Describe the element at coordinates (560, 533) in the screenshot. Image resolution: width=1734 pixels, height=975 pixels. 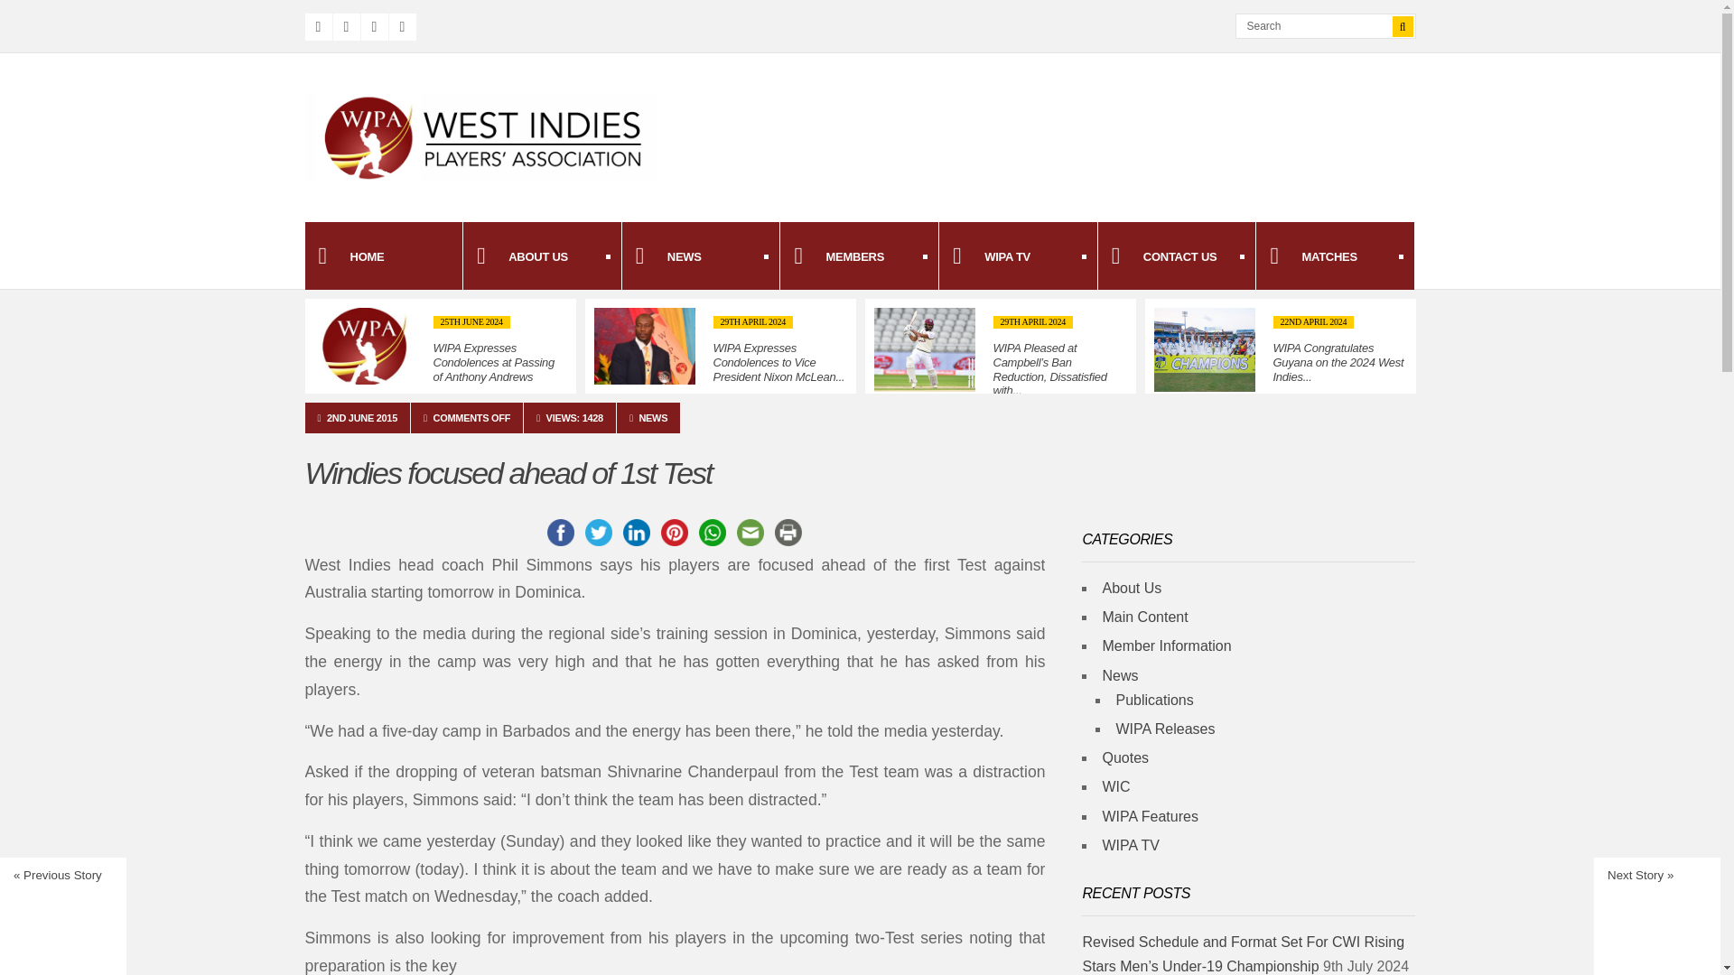
I see `facebook` at that location.